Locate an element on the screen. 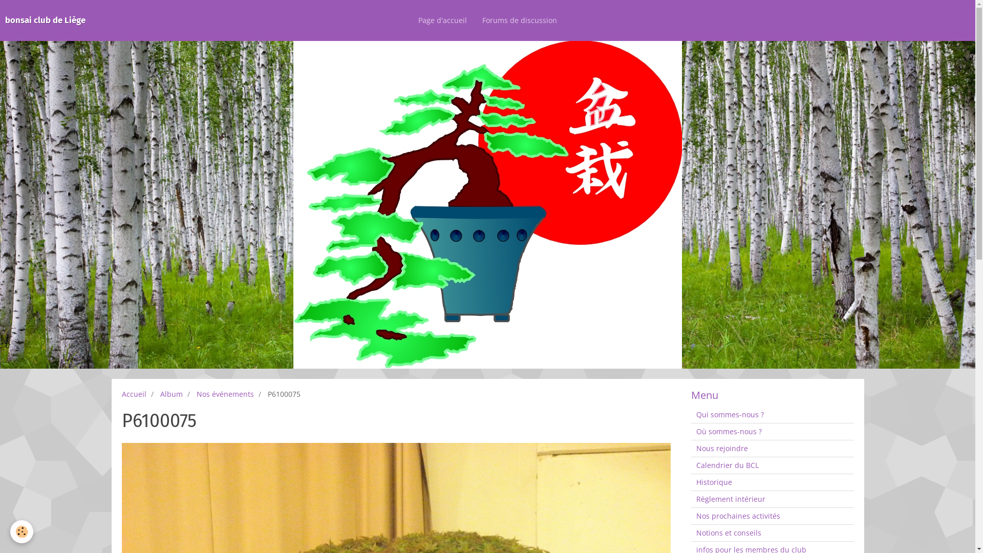 The width and height of the screenshot is (983, 553). Qui sommes-nous ? is located at coordinates (773, 415).